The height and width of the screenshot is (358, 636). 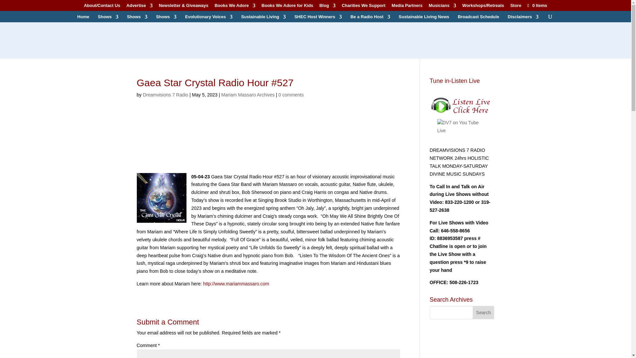 I want to click on Search, so click(x=484, y=313).